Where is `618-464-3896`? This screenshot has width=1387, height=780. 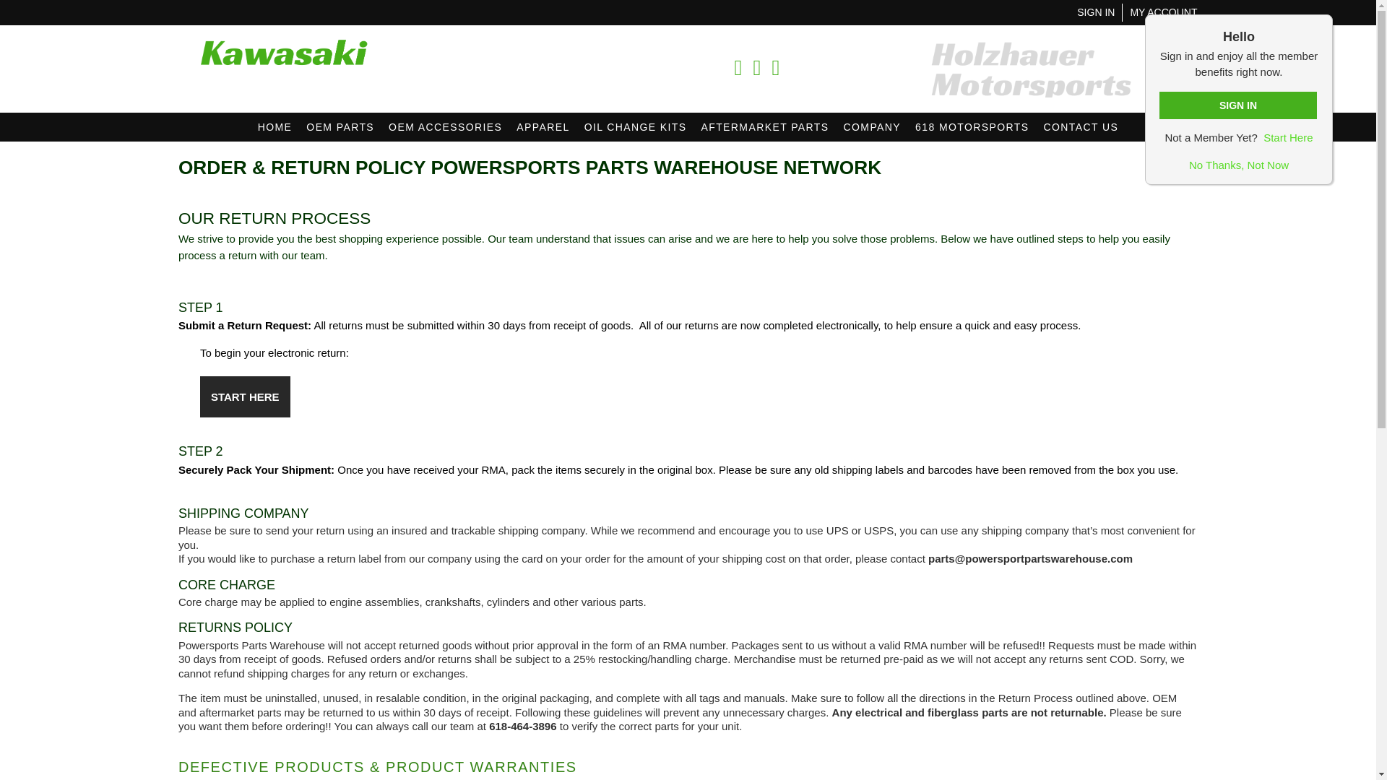
618-464-3896 is located at coordinates (661, 68).